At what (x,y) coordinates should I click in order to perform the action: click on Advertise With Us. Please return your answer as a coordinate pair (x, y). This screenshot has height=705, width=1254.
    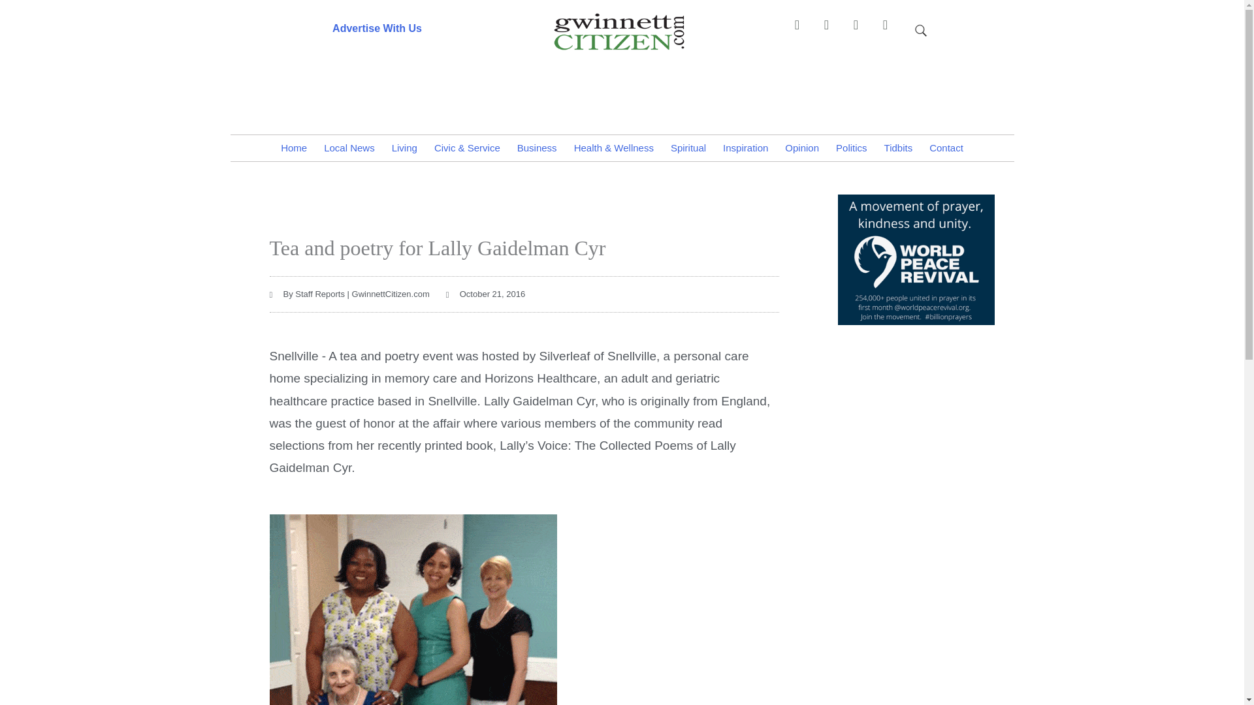
    Looking at the image, I should click on (376, 27).